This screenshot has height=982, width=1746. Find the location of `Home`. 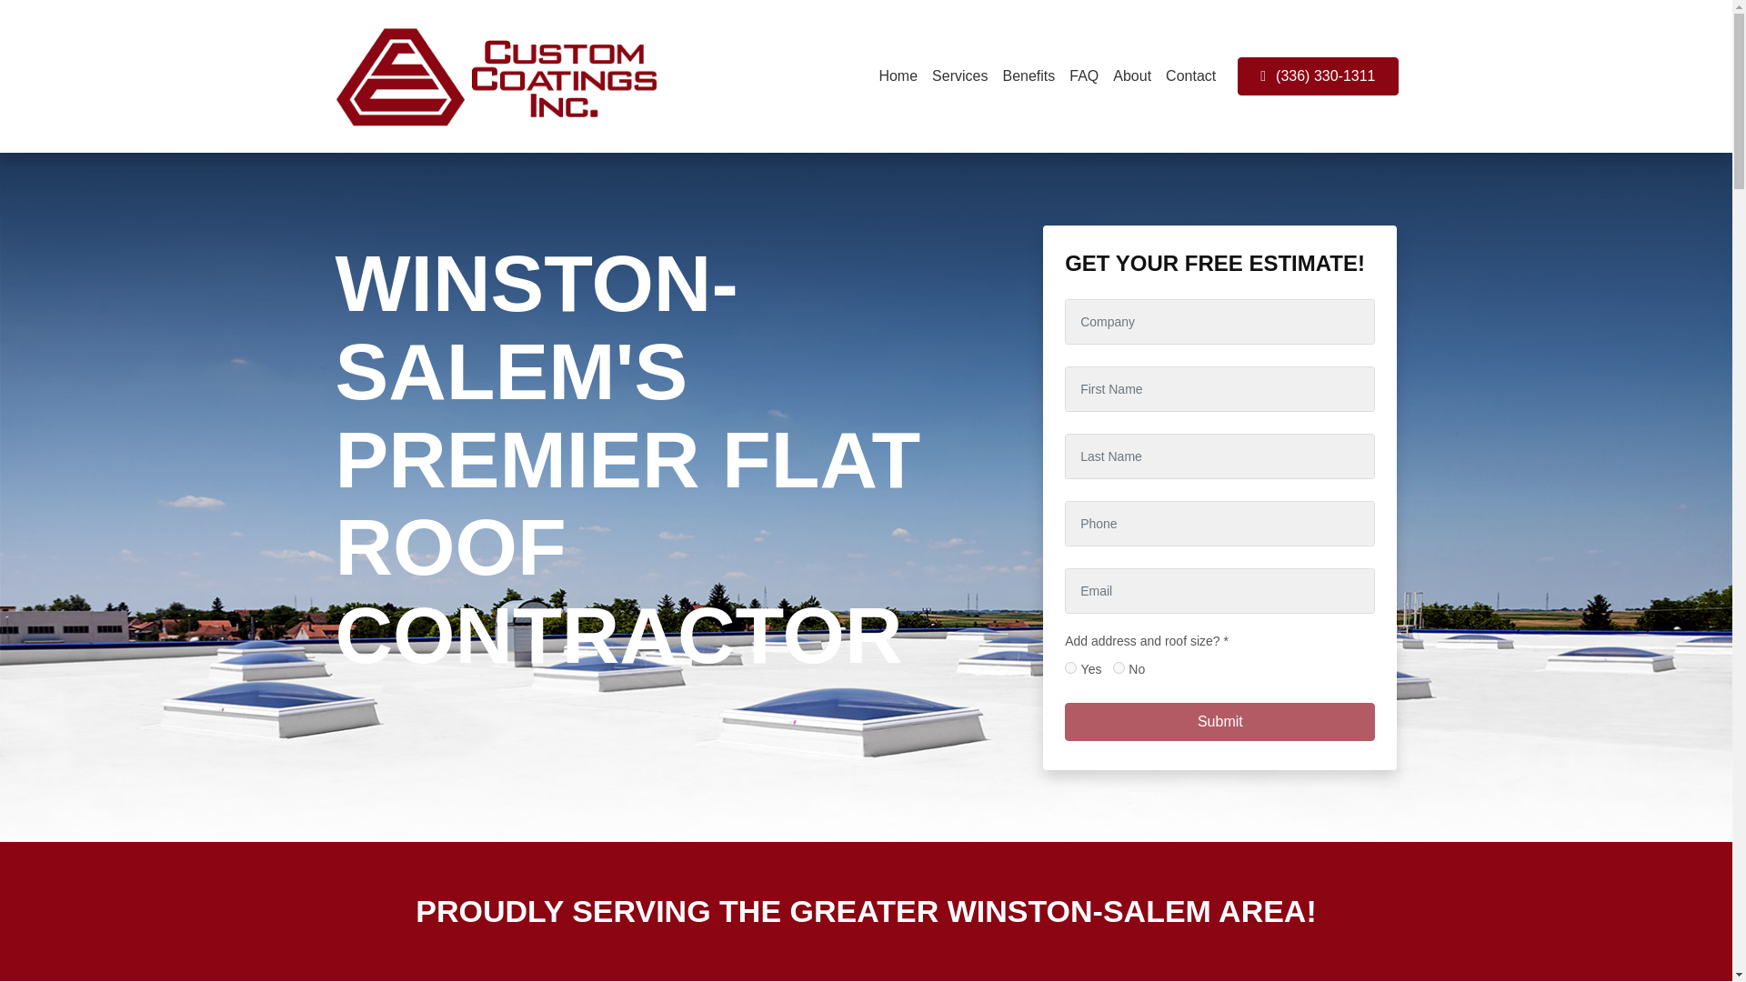

Home is located at coordinates (898, 75).